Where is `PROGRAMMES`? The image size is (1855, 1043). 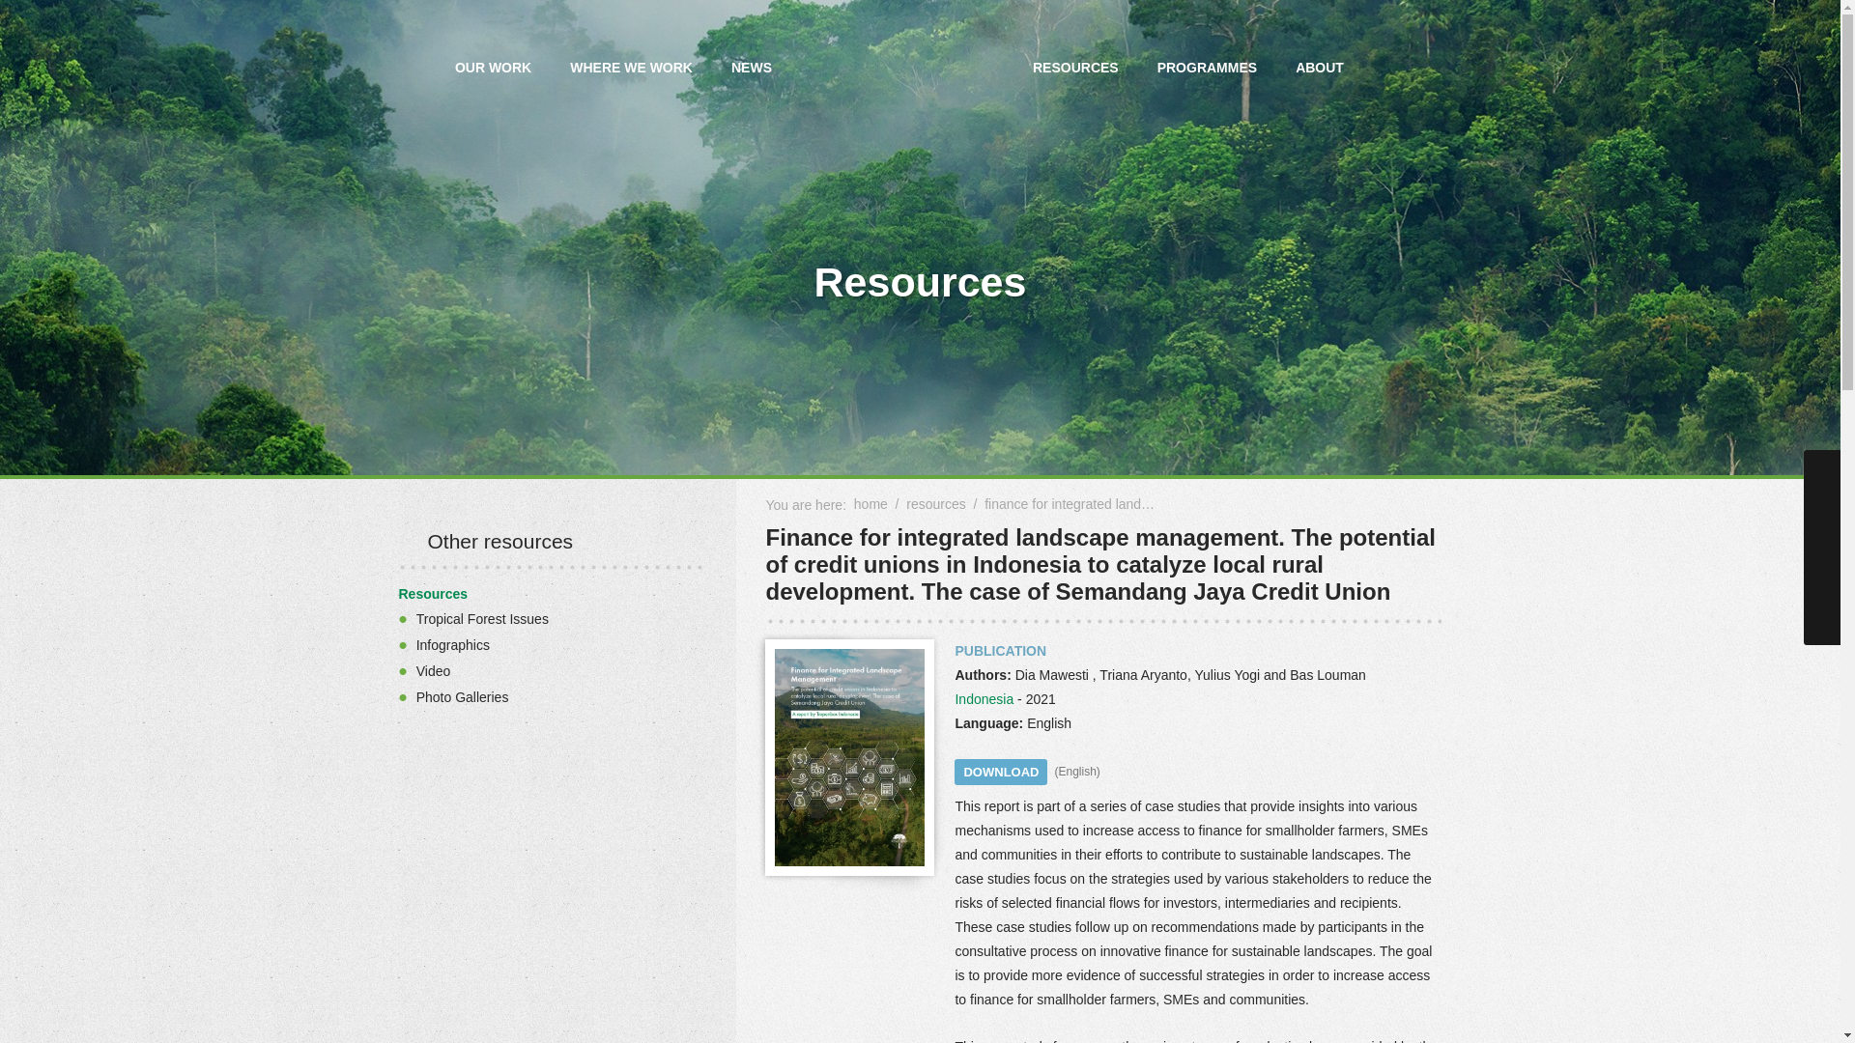 PROGRAMMES is located at coordinates (1207, 70).